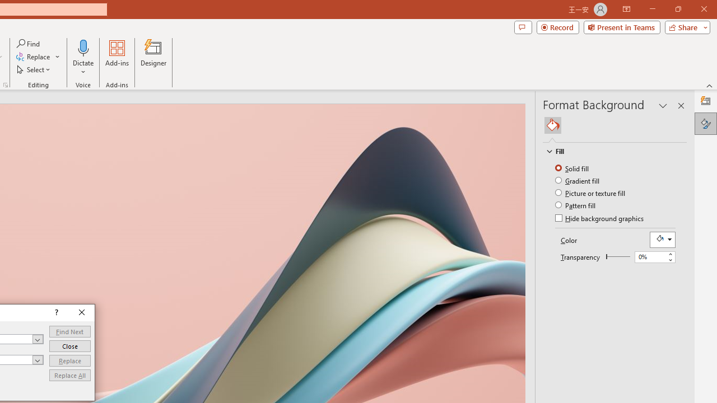  Describe the element at coordinates (706, 123) in the screenshot. I see `Format Background` at that location.